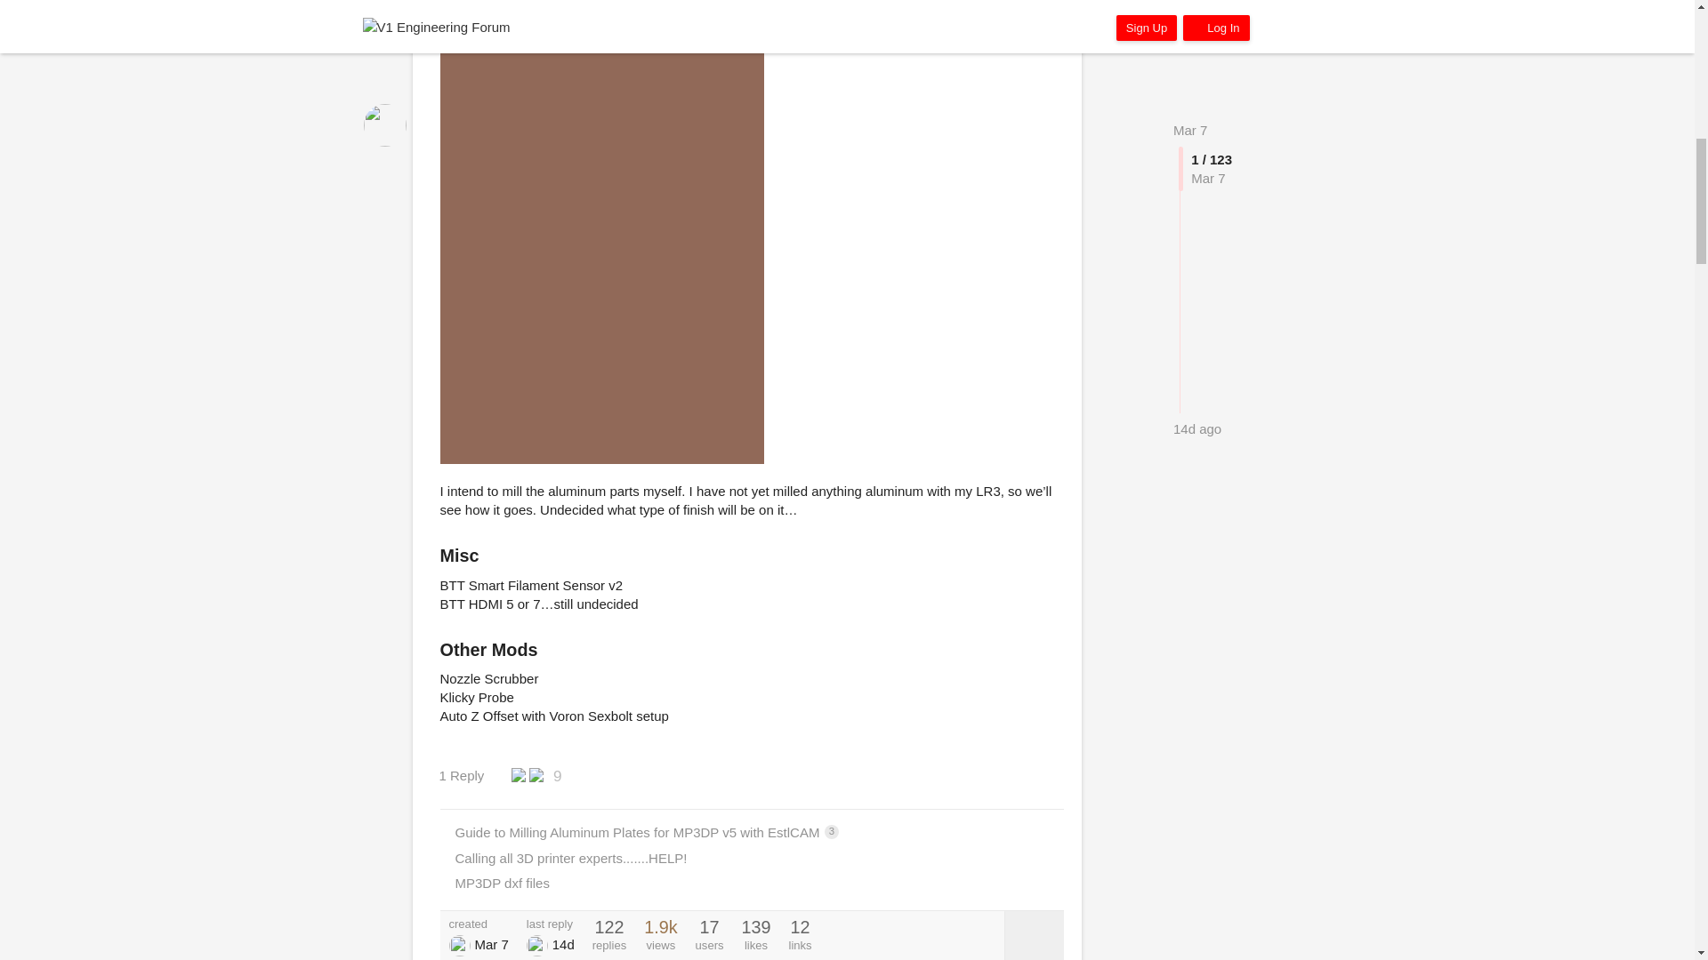  What do you see at coordinates (459, 945) in the screenshot?
I see `Mike M` at bounding box center [459, 945].